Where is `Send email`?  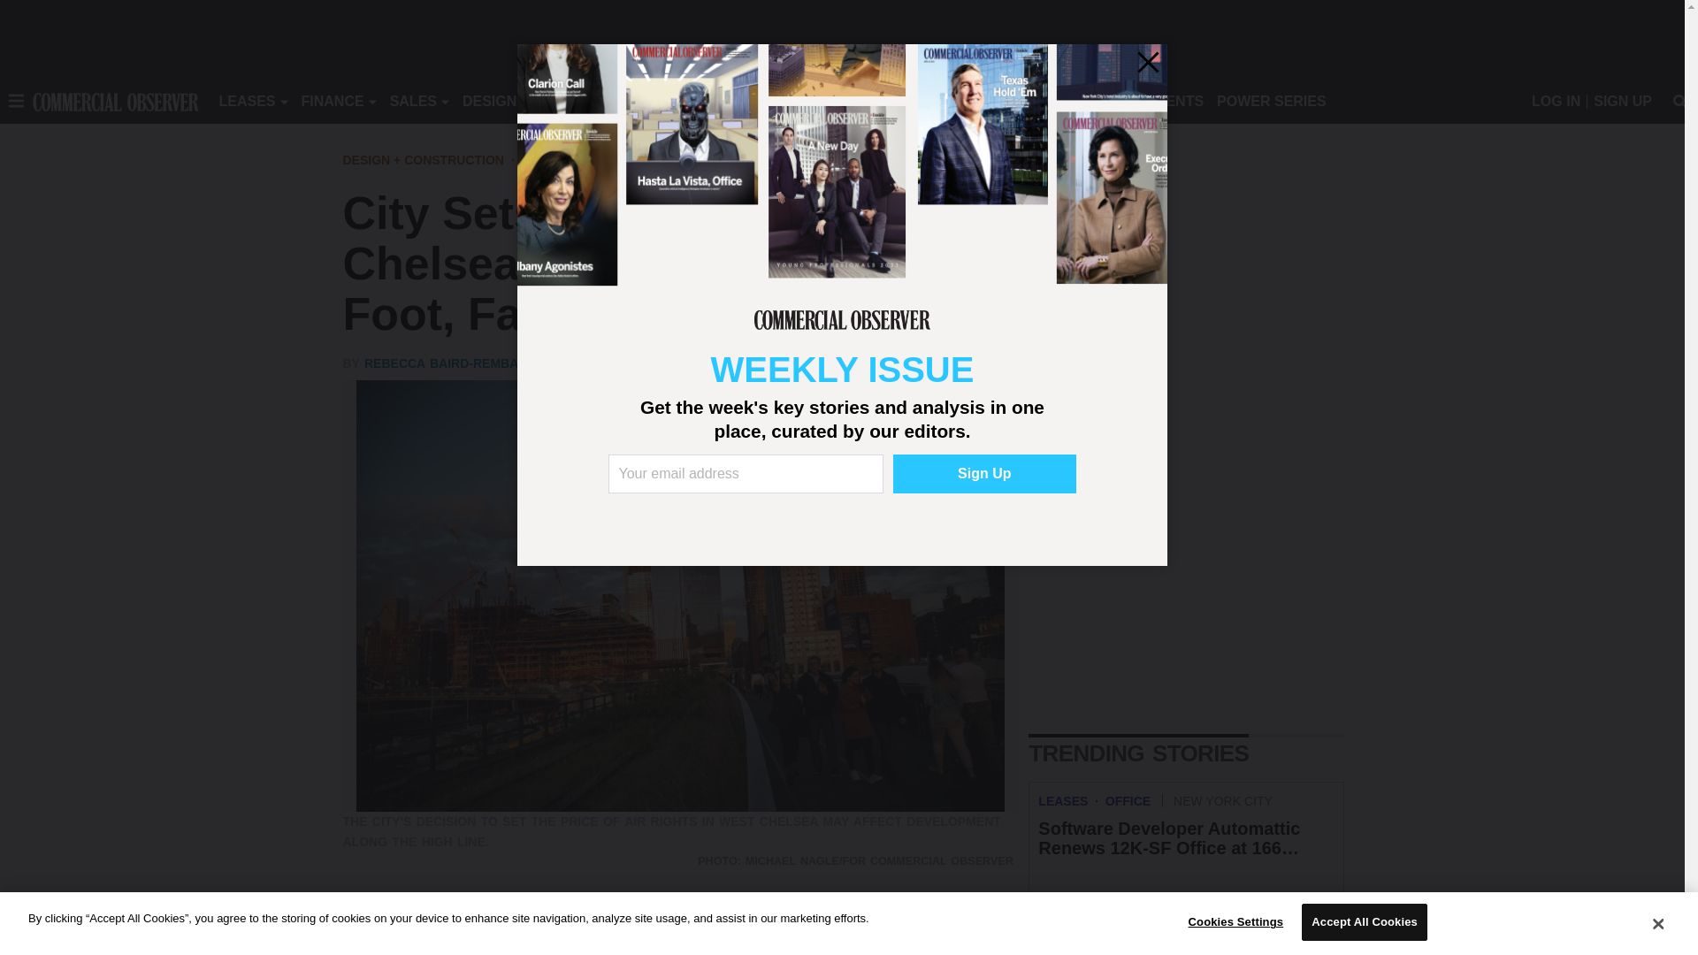 Send email is located at coordinates (465, 921).